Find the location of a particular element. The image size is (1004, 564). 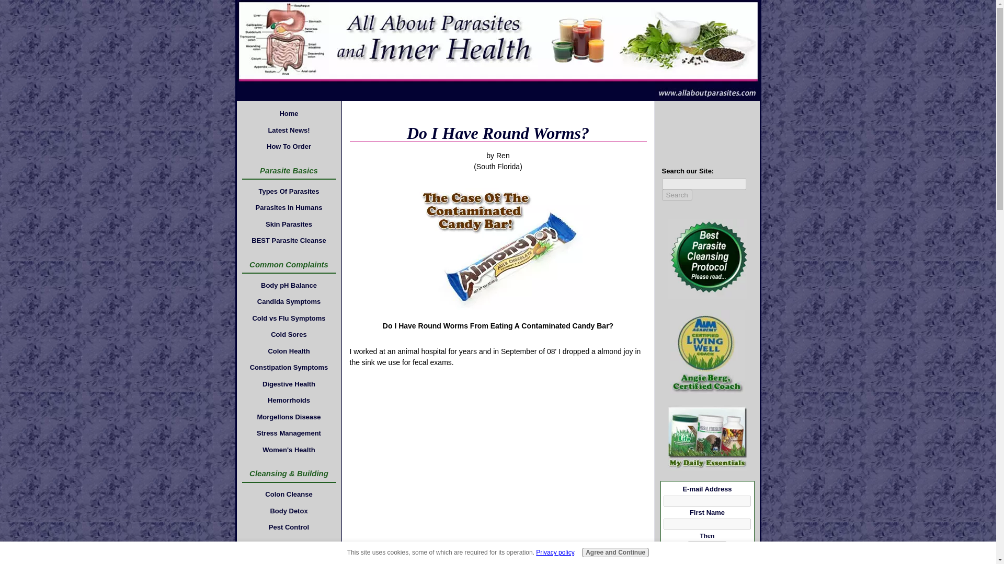

Home is located at coordinates (289, 114).